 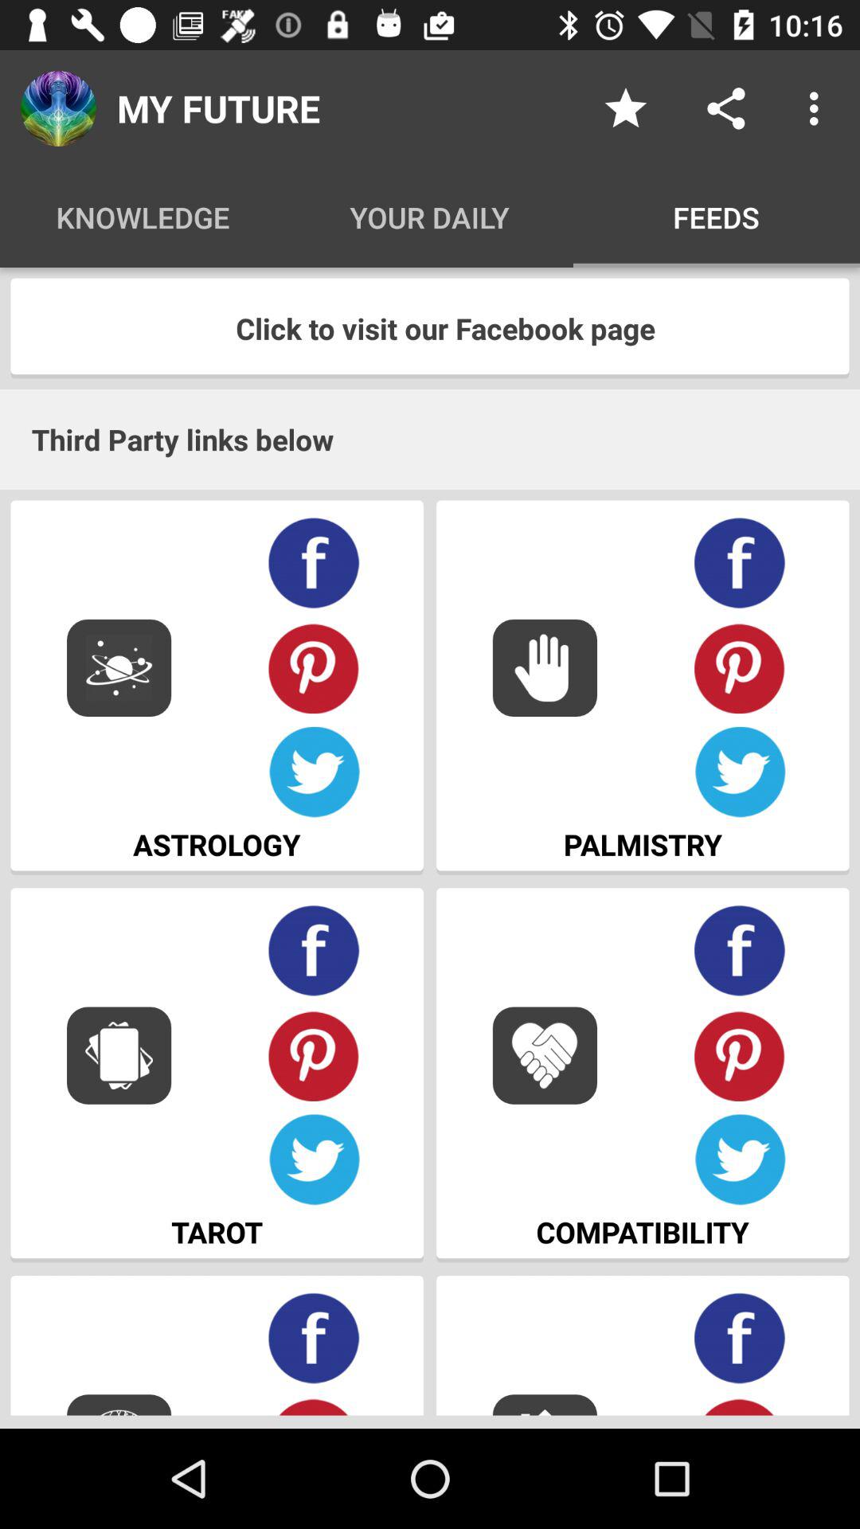 What do you see at coordinates (741, 772) in the screenshot?
I see `share to twitter` at bounding box center [741, 772].